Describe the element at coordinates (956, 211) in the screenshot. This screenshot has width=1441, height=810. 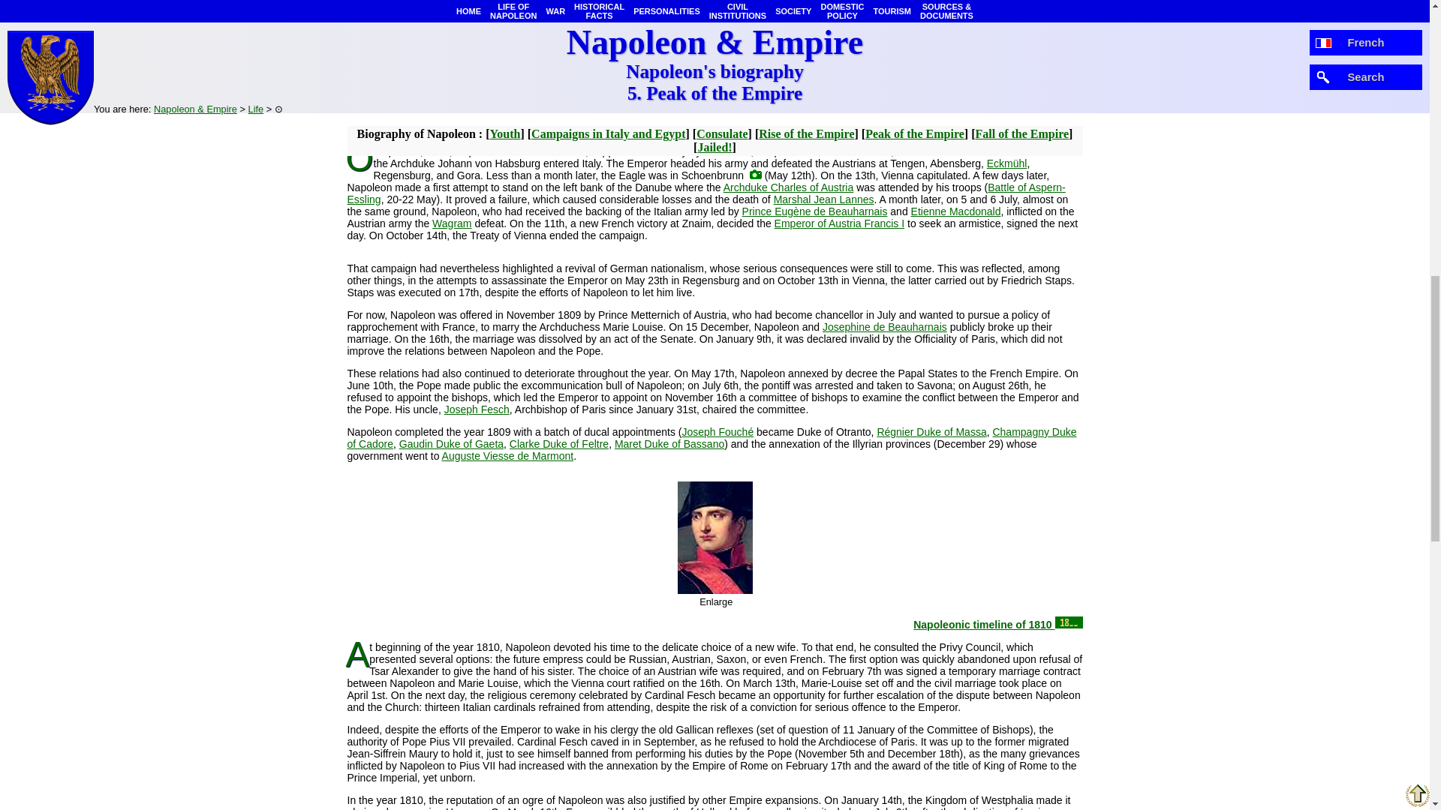
I see `Etienne Macdonald` at that location.